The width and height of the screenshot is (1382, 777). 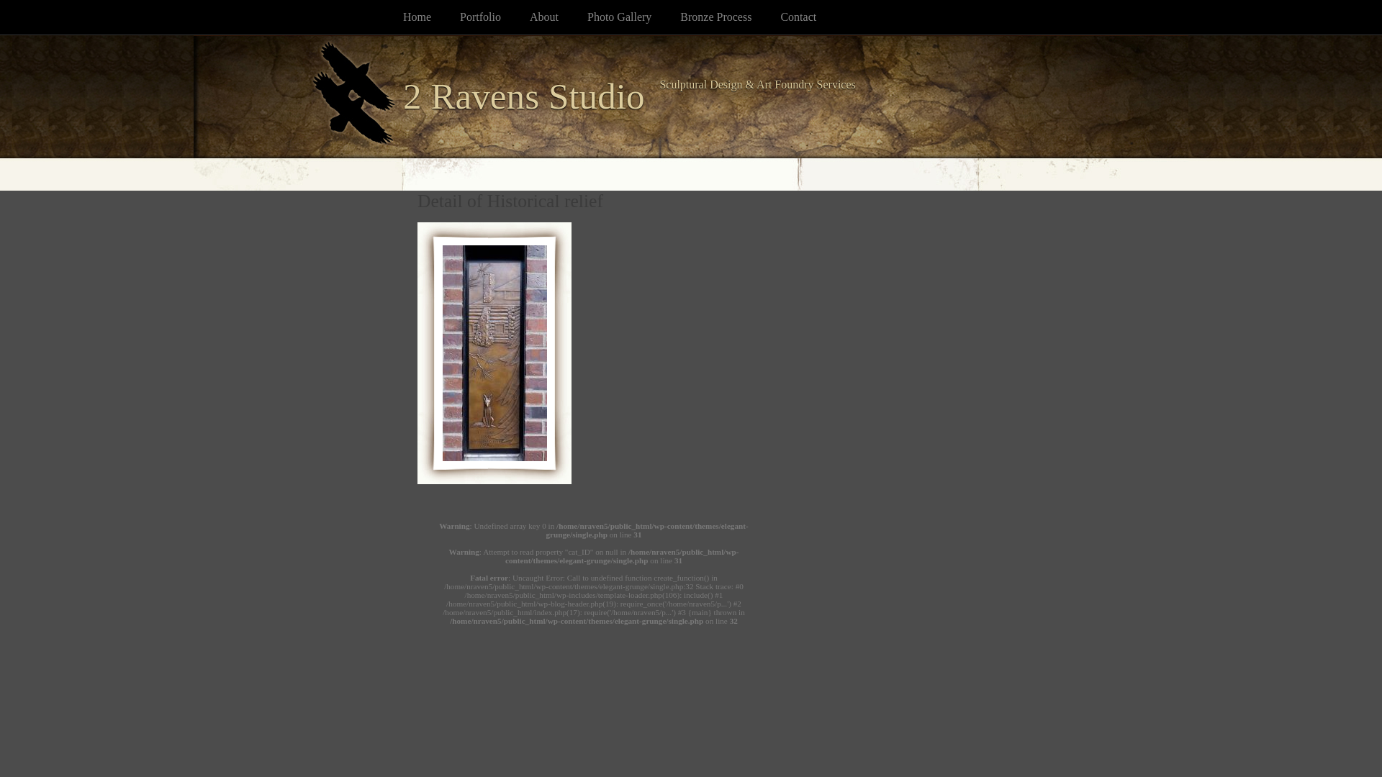 What do you see at coordinates (432, 17) in the screenshot?
I see `Home` at bounding box center [432, 17].